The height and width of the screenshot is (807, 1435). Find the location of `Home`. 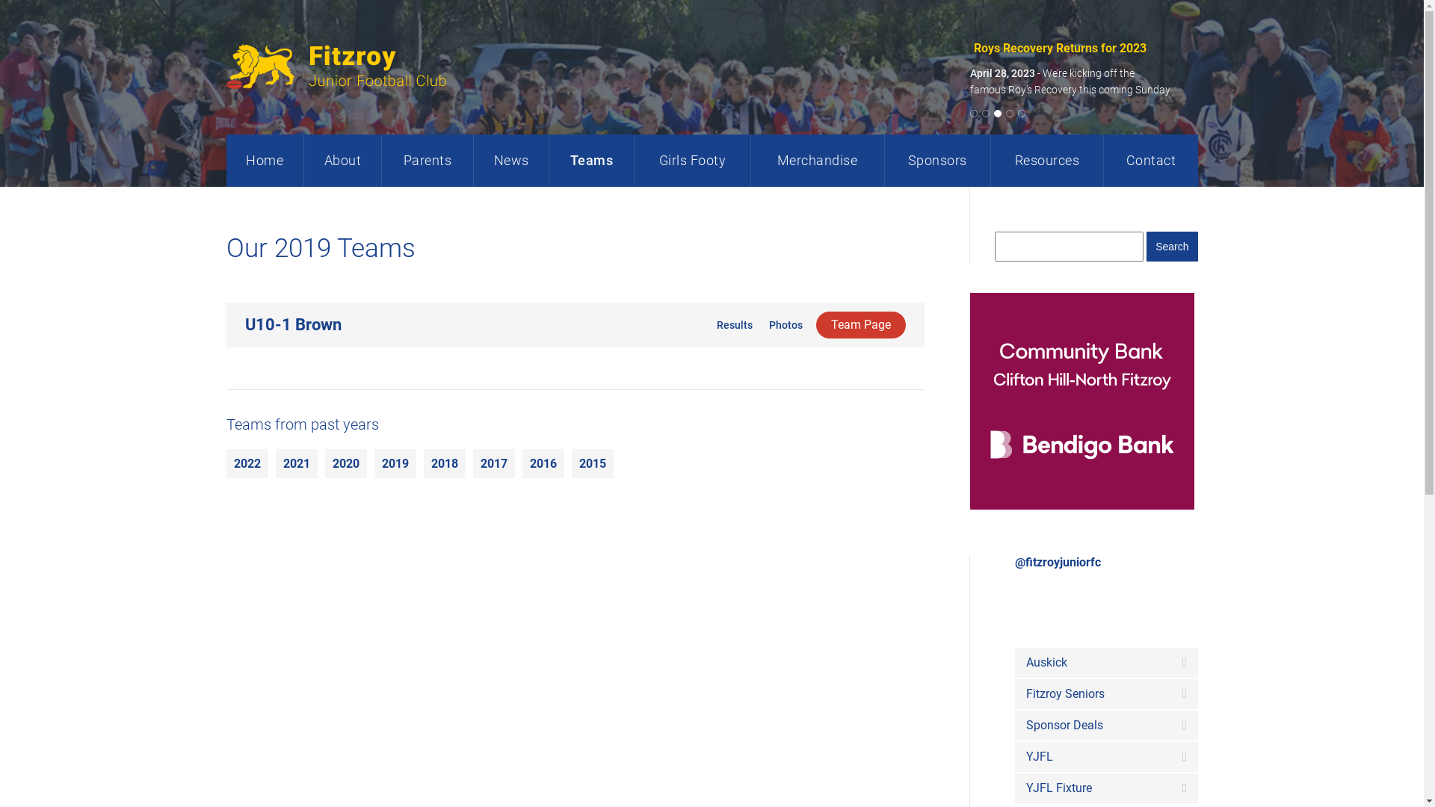

Home is located at coordinates (265, 161).